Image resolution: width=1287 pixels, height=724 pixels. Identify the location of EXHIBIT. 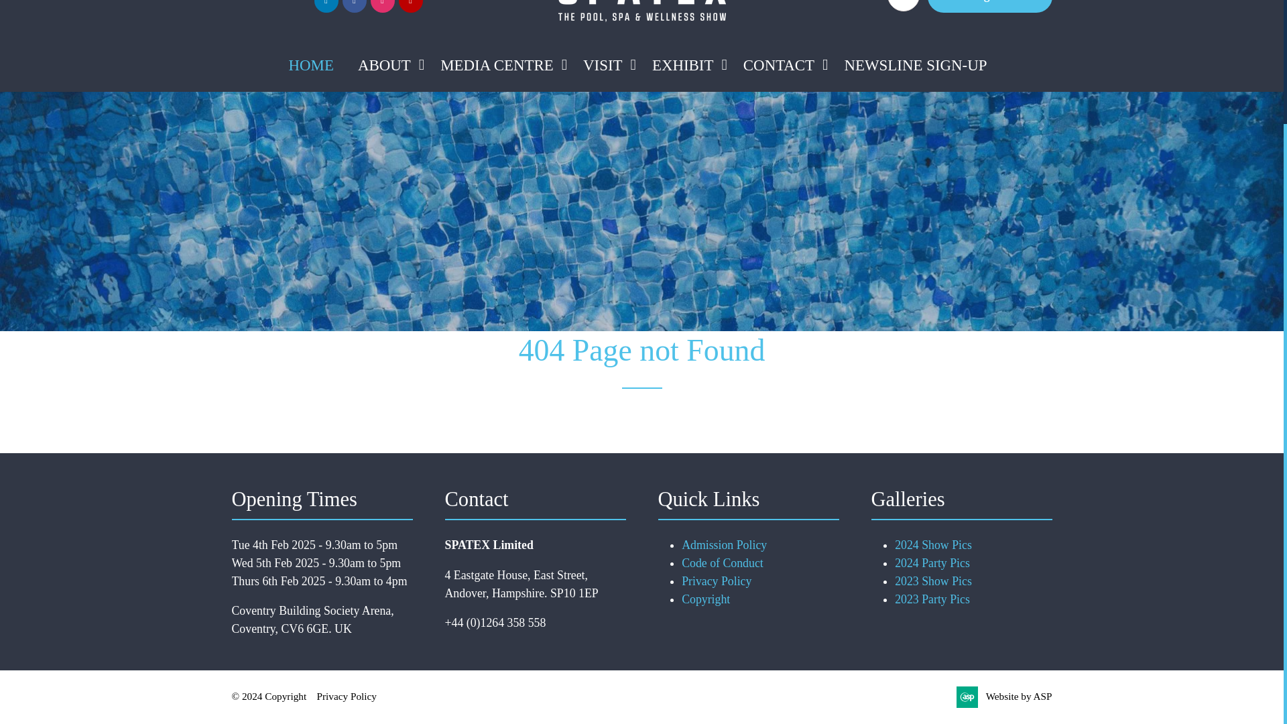
(683, 66).